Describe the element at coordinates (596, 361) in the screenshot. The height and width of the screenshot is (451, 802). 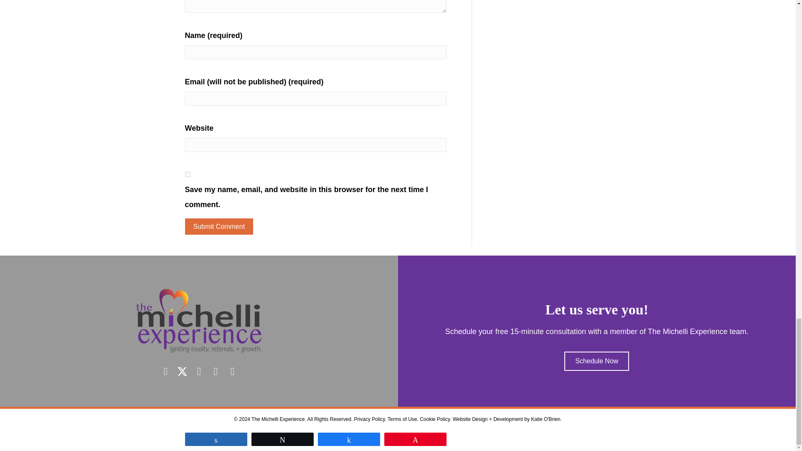
I see `Schedule Now` at that location.